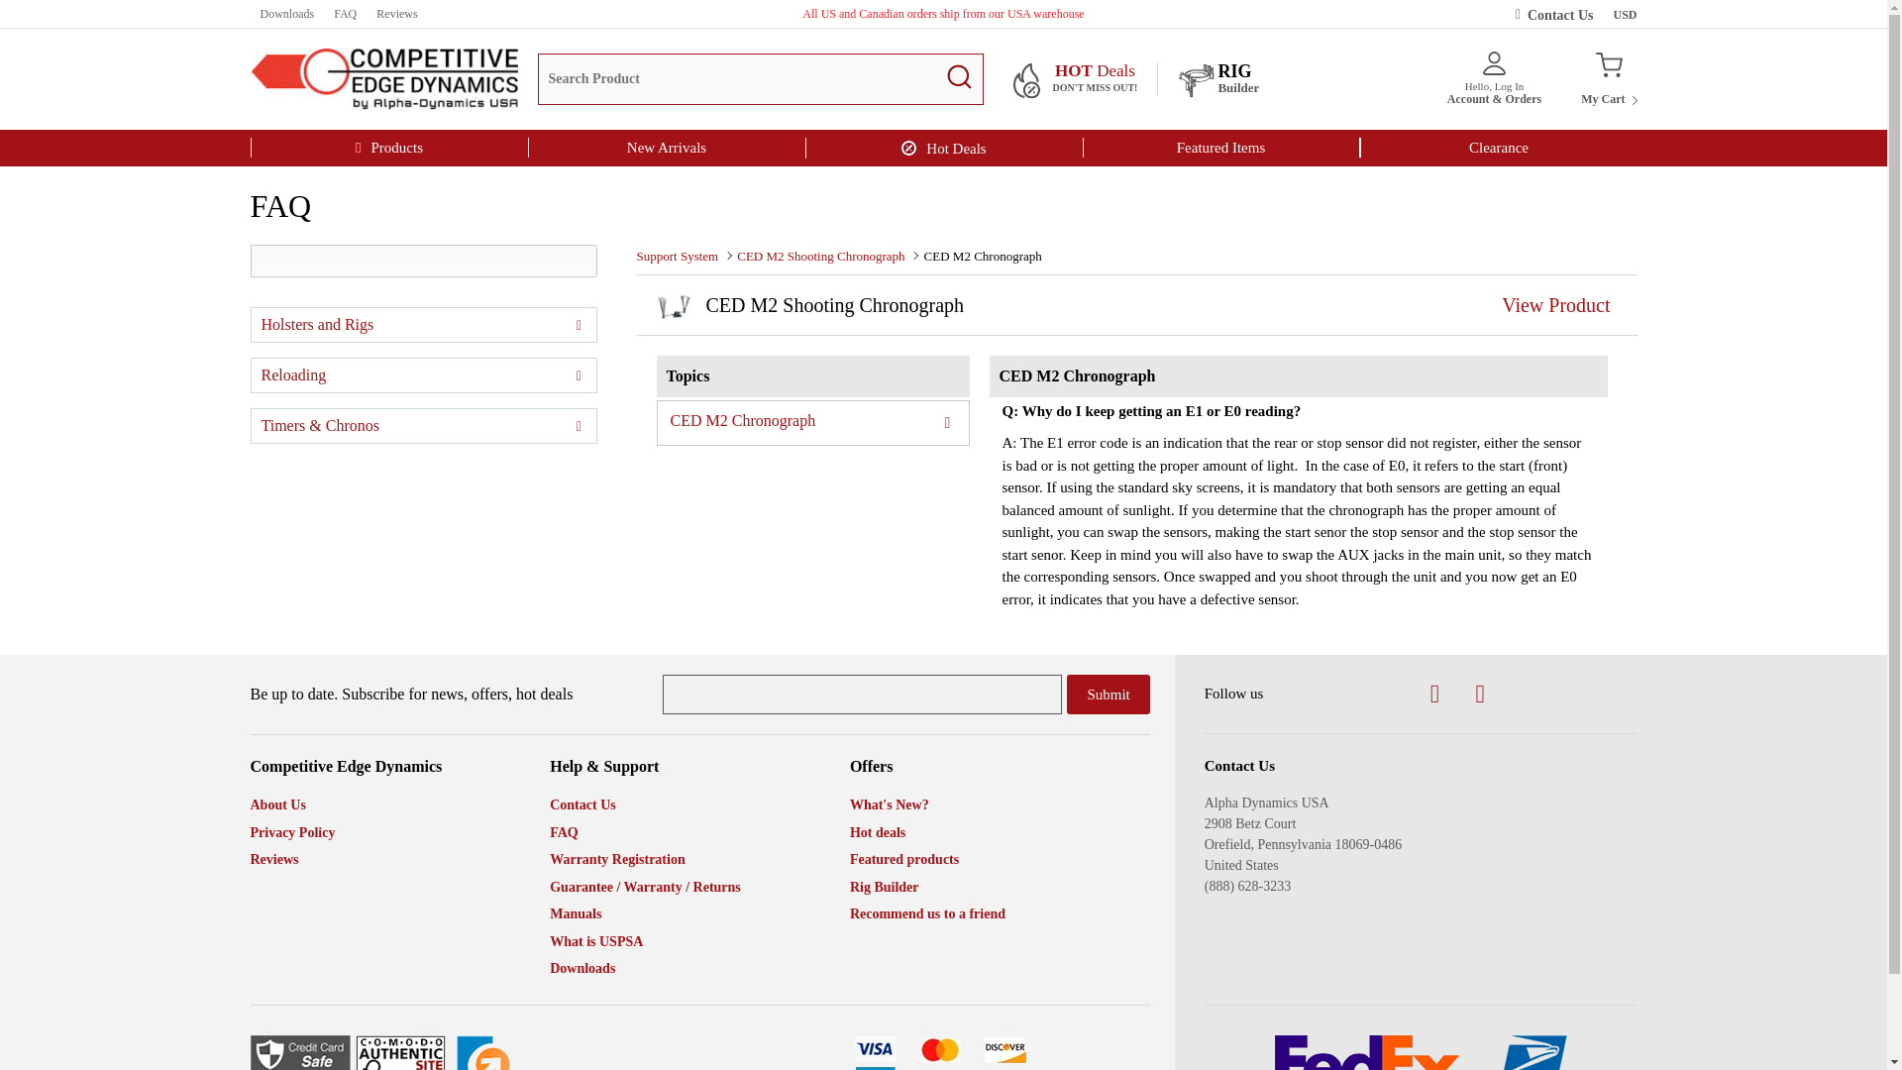 The image size is (1902, 1070). Describe the element at coordinates (1608, 78) in the screenshot. I see `Contact Us` at that location.